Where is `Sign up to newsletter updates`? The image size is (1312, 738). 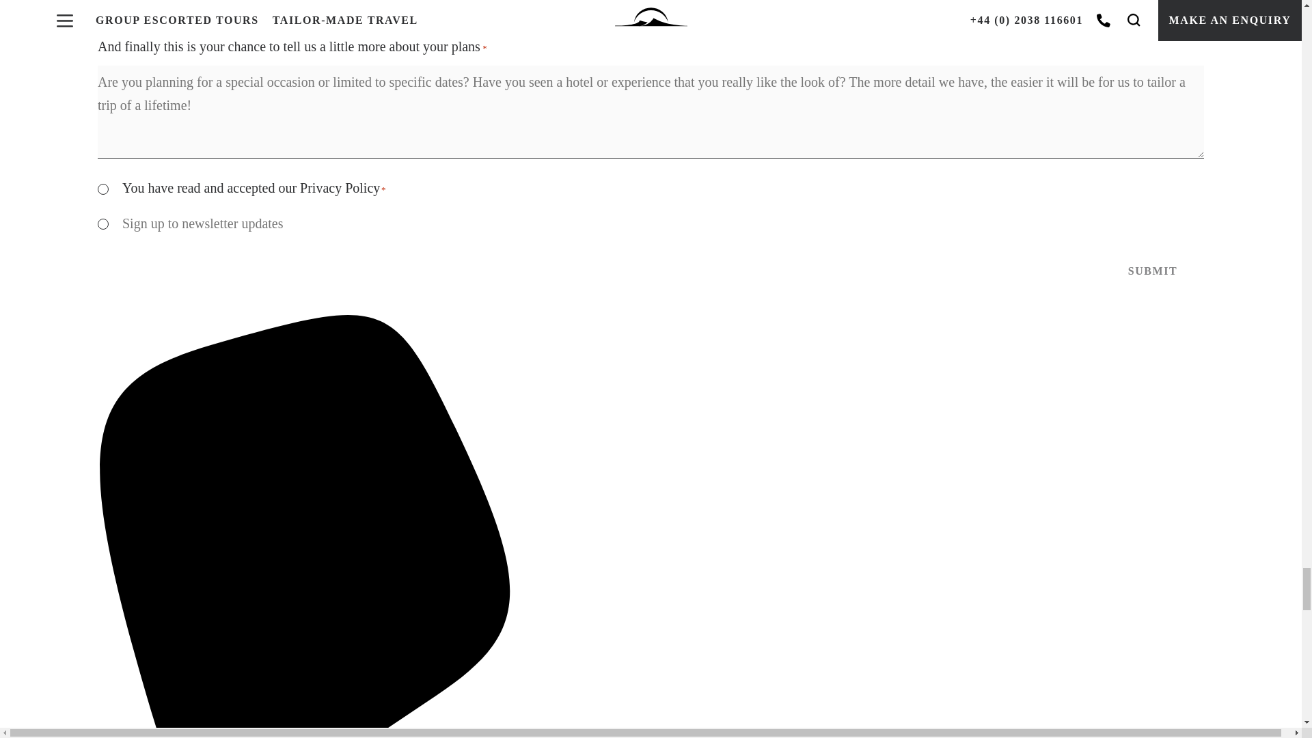
Sign up to newsletter updates is located at coordinates (102, 223).